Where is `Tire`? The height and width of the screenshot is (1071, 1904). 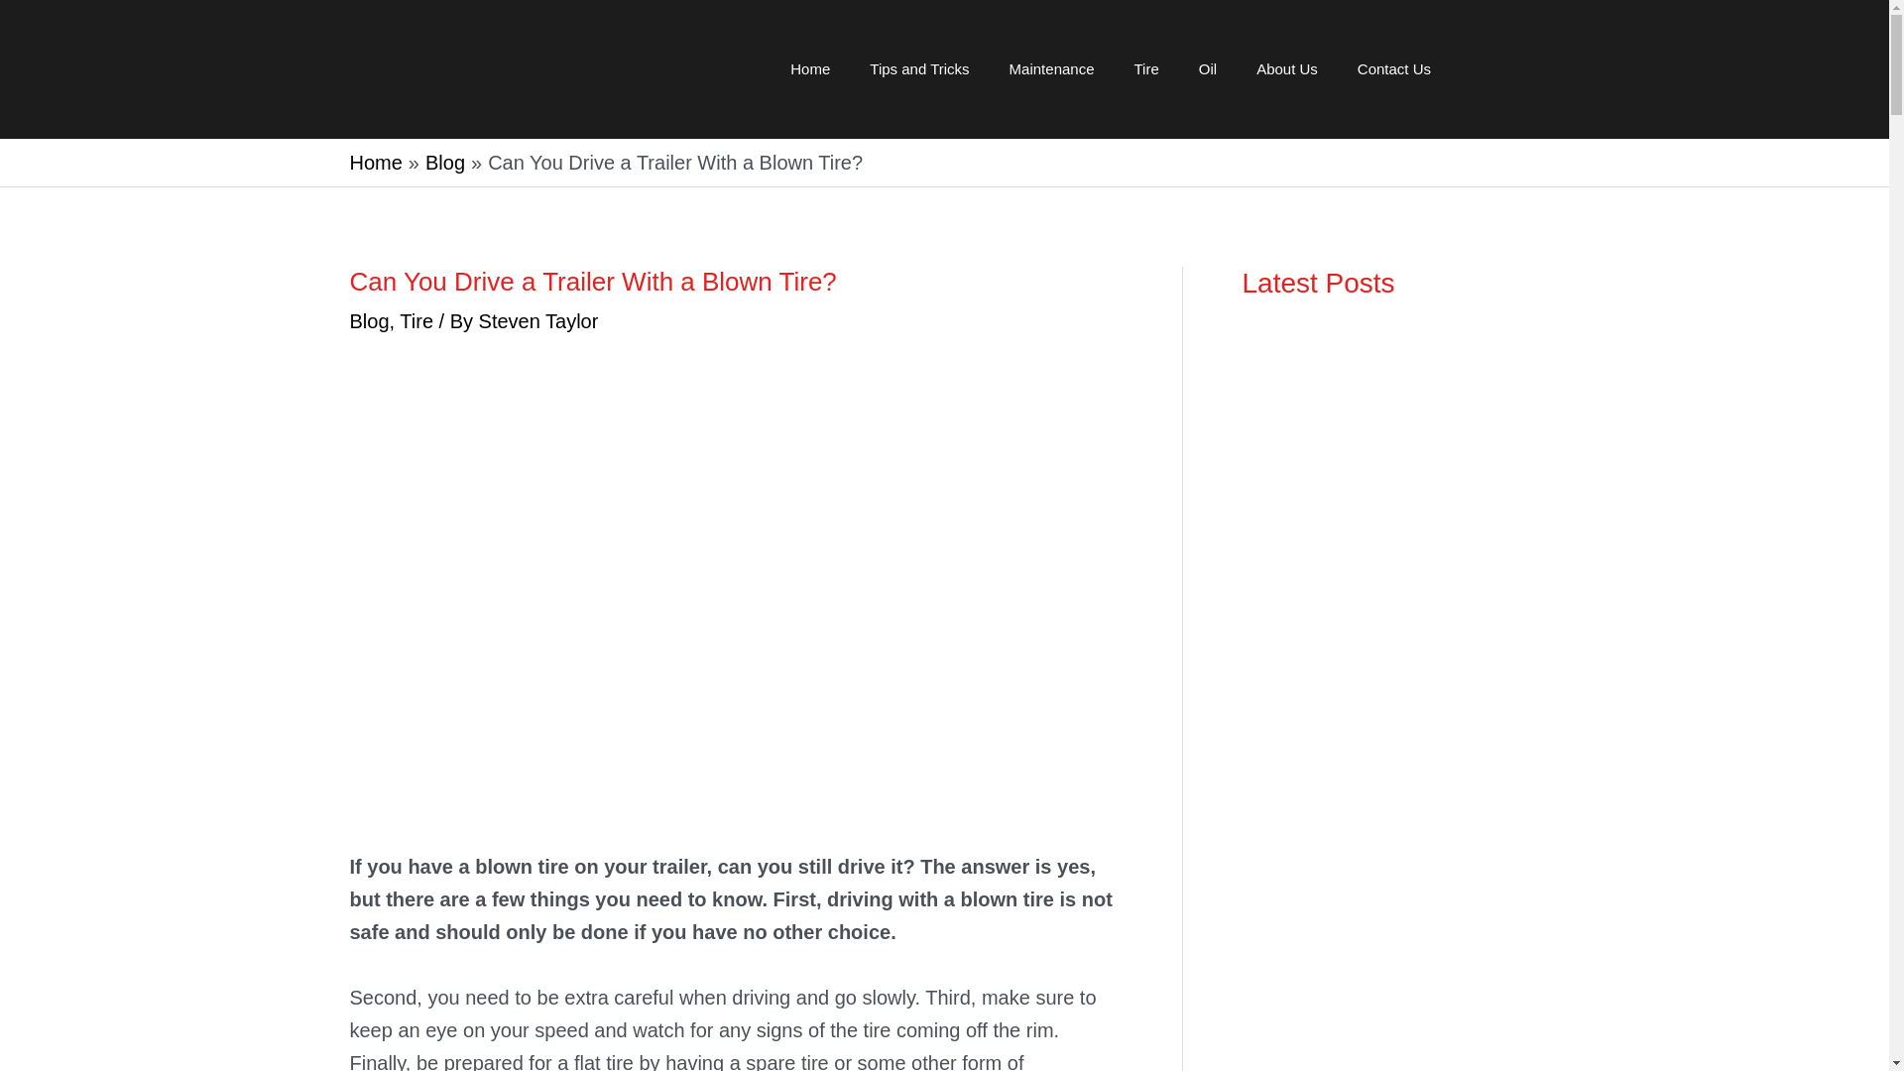
Tire is located at coordinates (1146, 69).